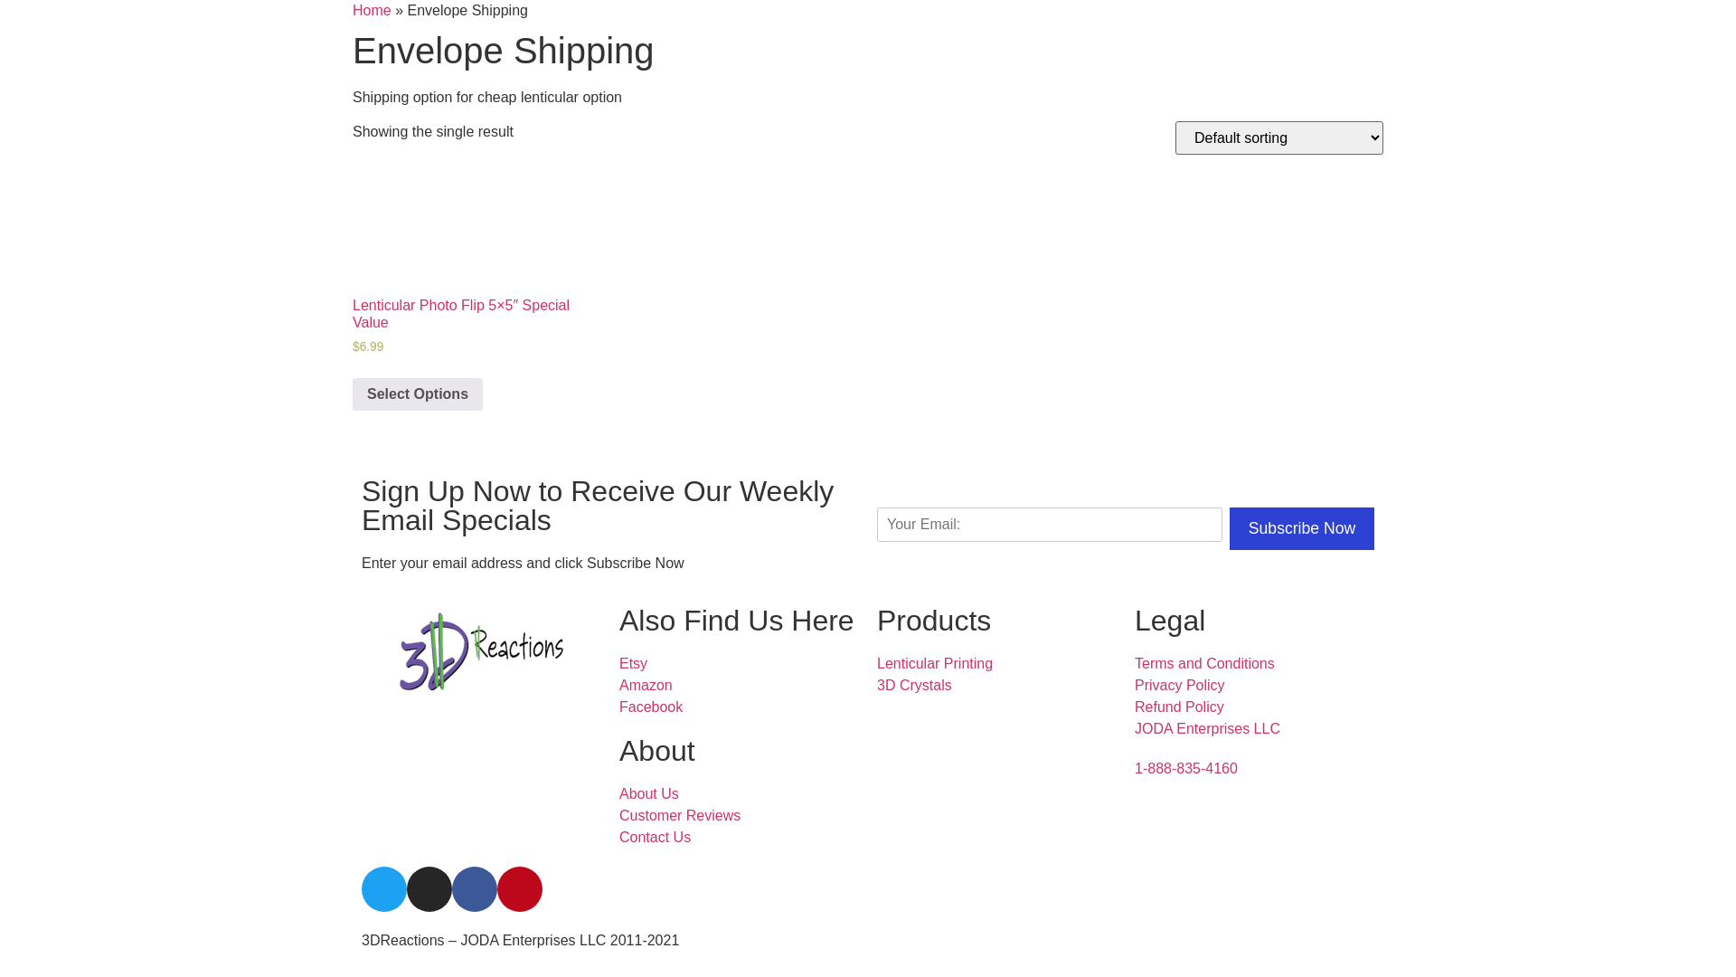 This screenshot has height=977, width=1736. I want to click on Amazon, so click(740, 686).